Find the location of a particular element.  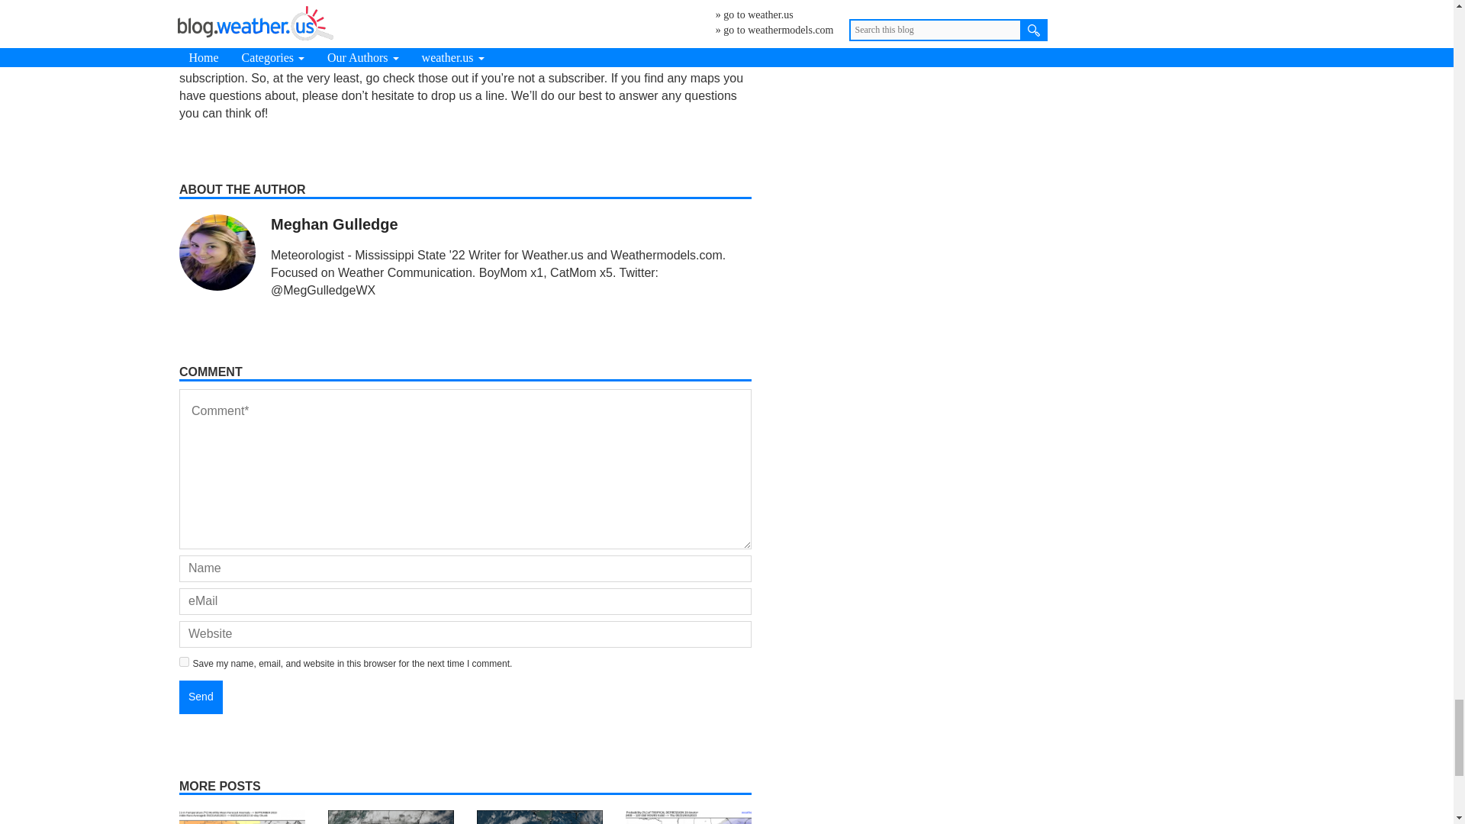

Expecting Idalia is located at coordinates (391, 816).